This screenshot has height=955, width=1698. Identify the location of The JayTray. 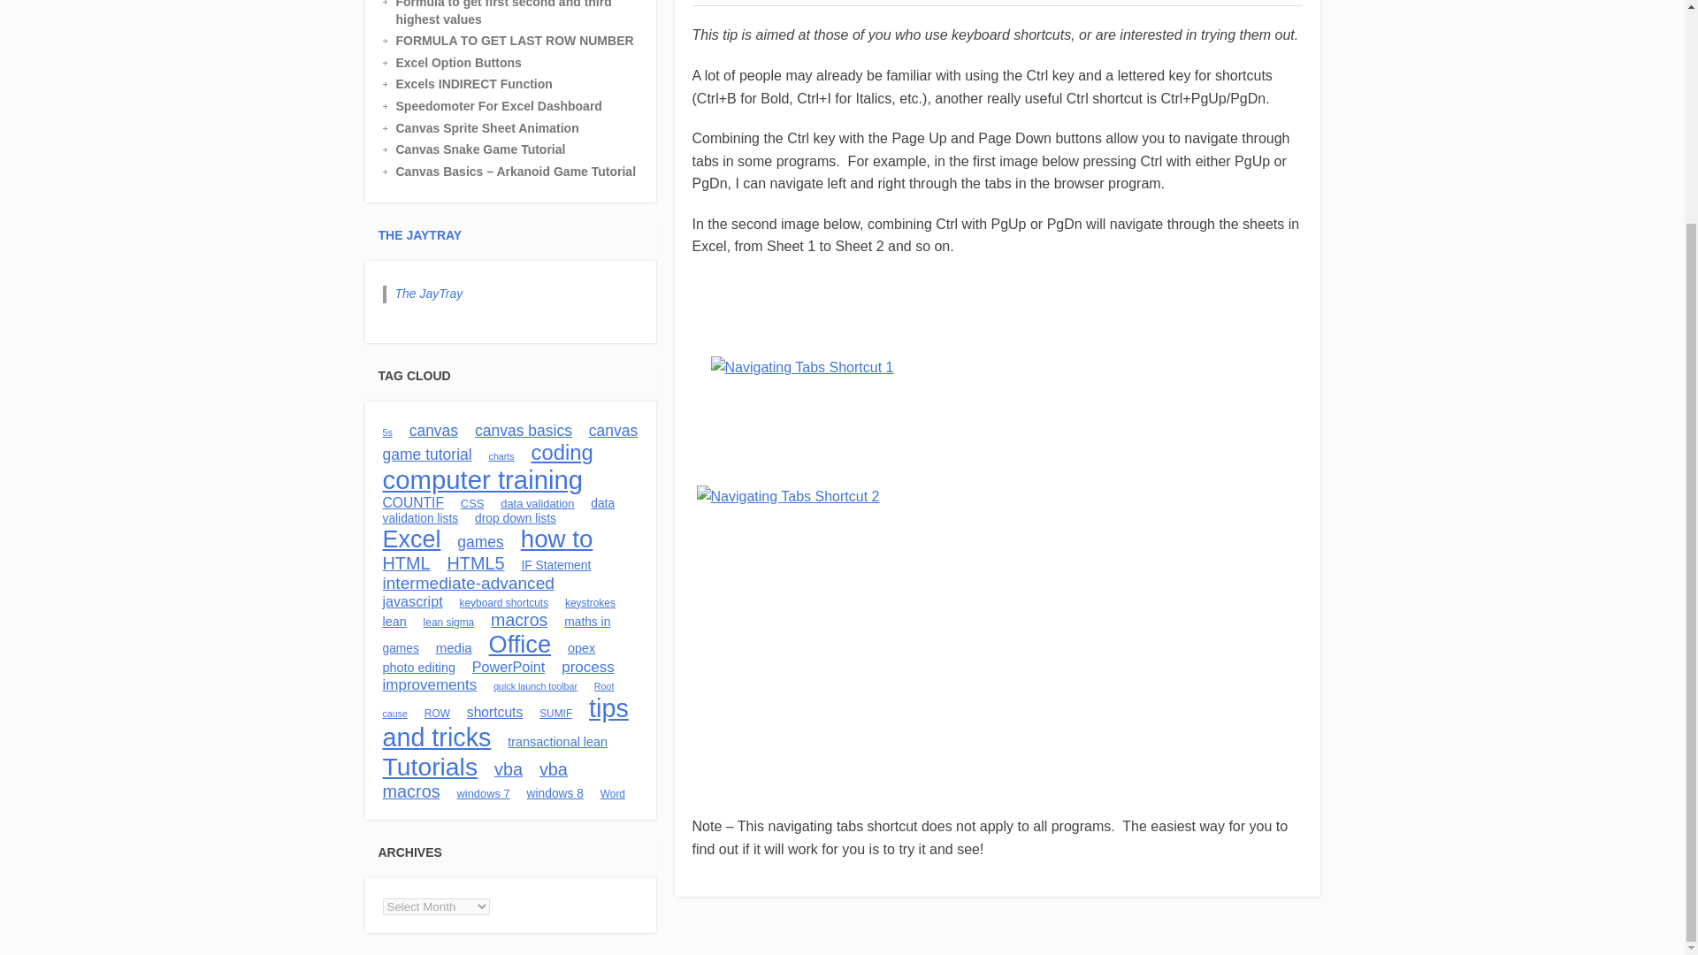
(428, 294).